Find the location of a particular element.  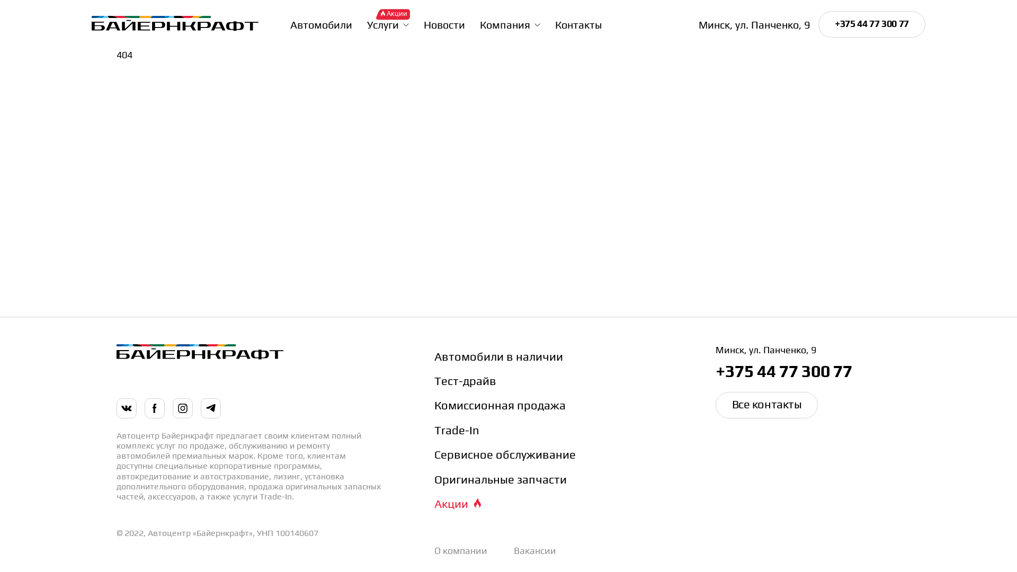

Trade-In is located at coordinates (549, 430).